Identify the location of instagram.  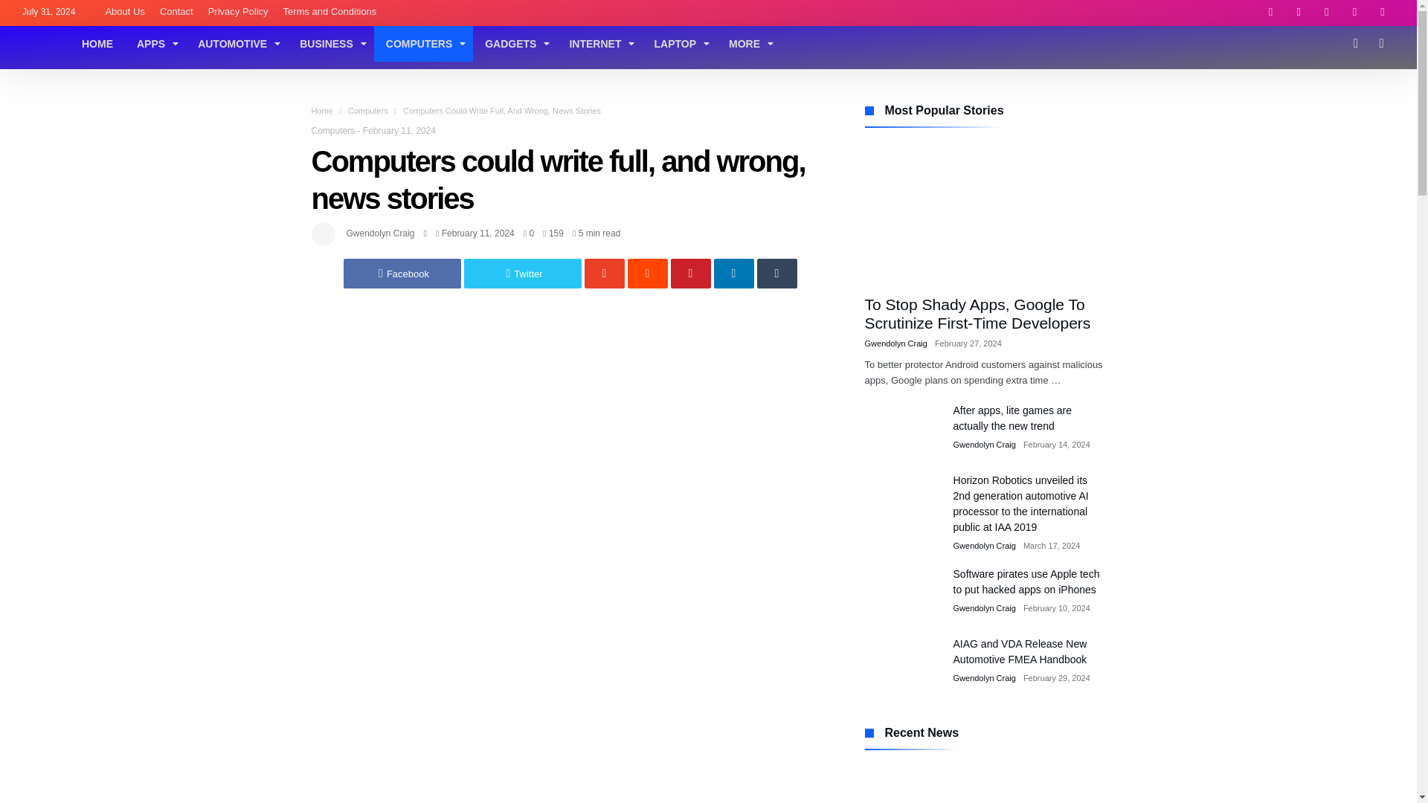
(1383, 13).